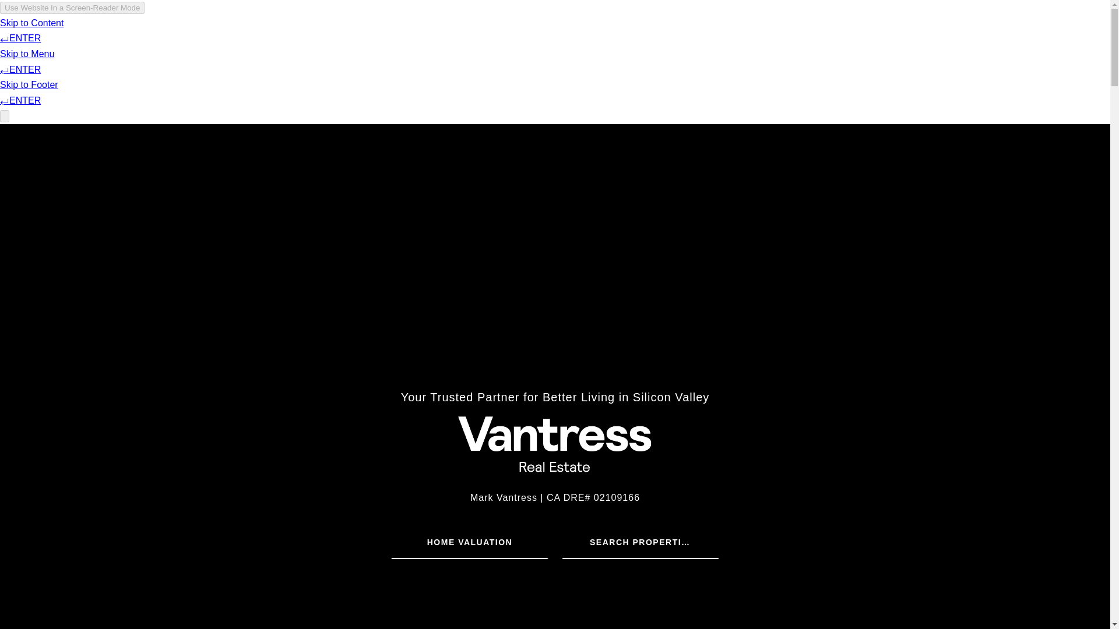 The image size is (1119, 629). I want to click on SEARCH PROPERTIES, so click(640, 542).